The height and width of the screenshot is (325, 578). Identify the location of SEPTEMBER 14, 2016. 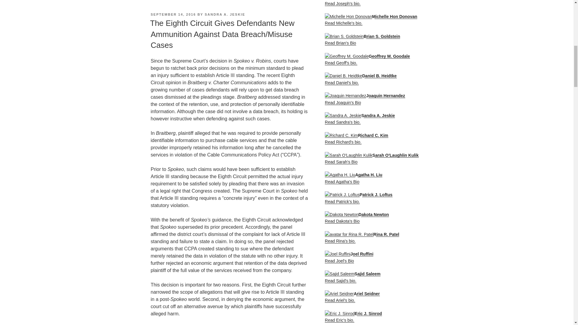
(173, 14).